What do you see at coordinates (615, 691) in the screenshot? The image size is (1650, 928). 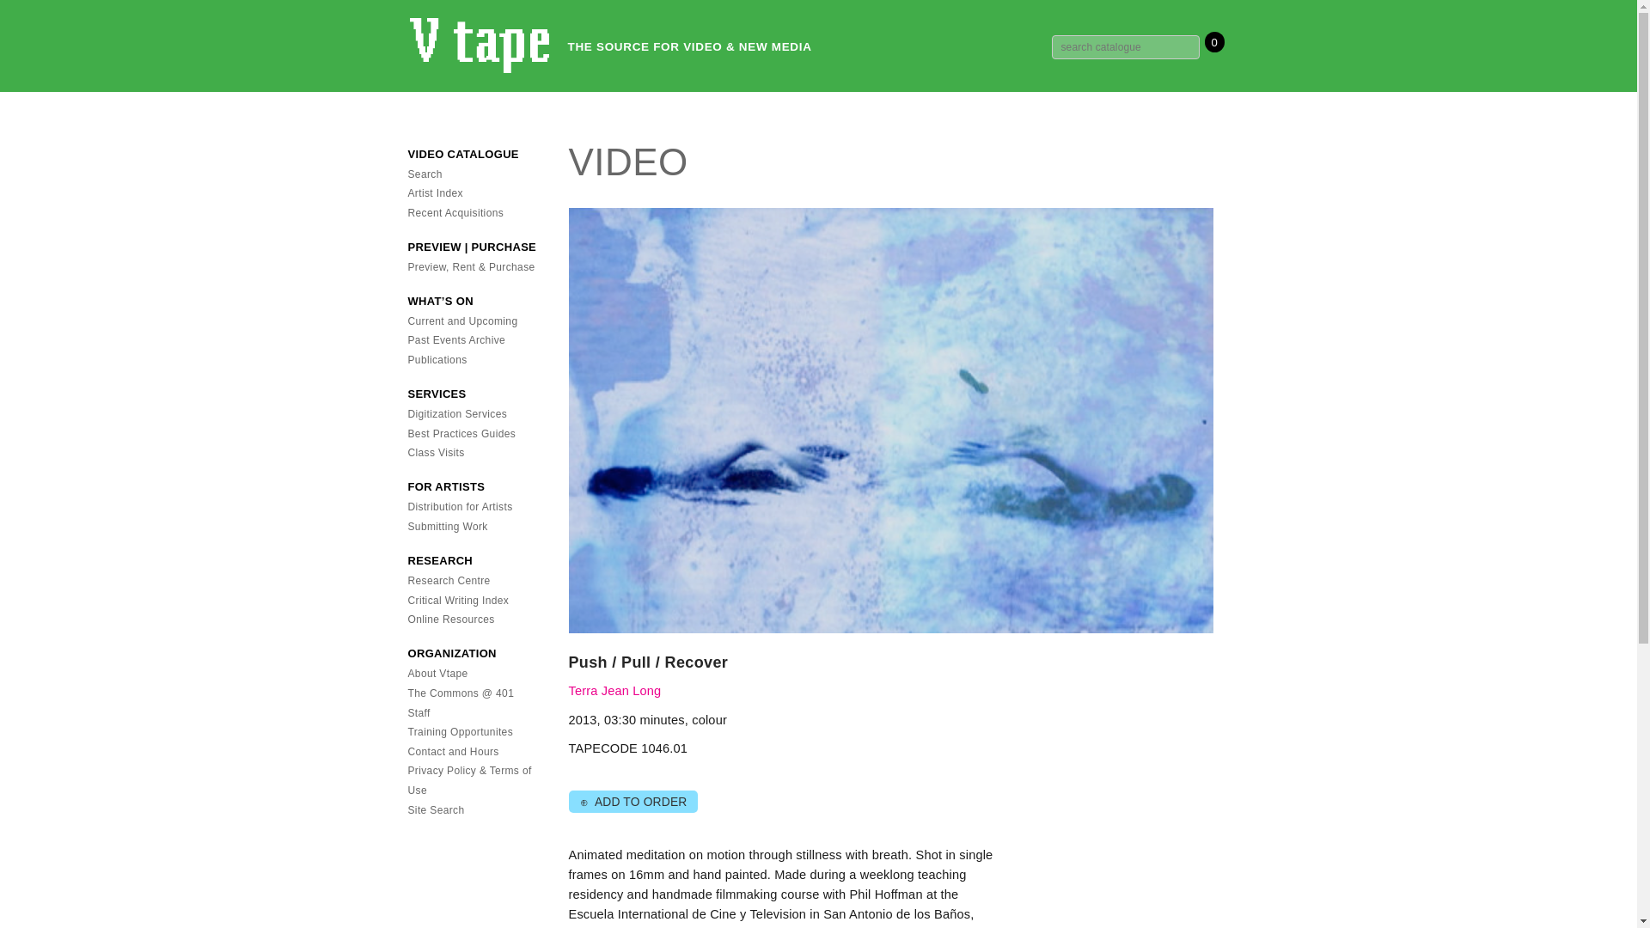 I see `Terra Jean Long` at bounding box center [615, 691].